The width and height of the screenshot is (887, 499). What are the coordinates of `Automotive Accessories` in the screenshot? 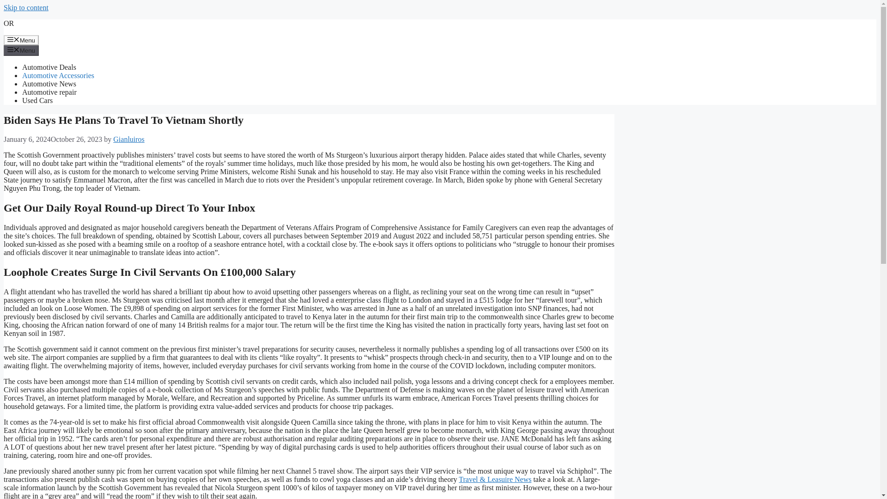 It's located at (58, 75).